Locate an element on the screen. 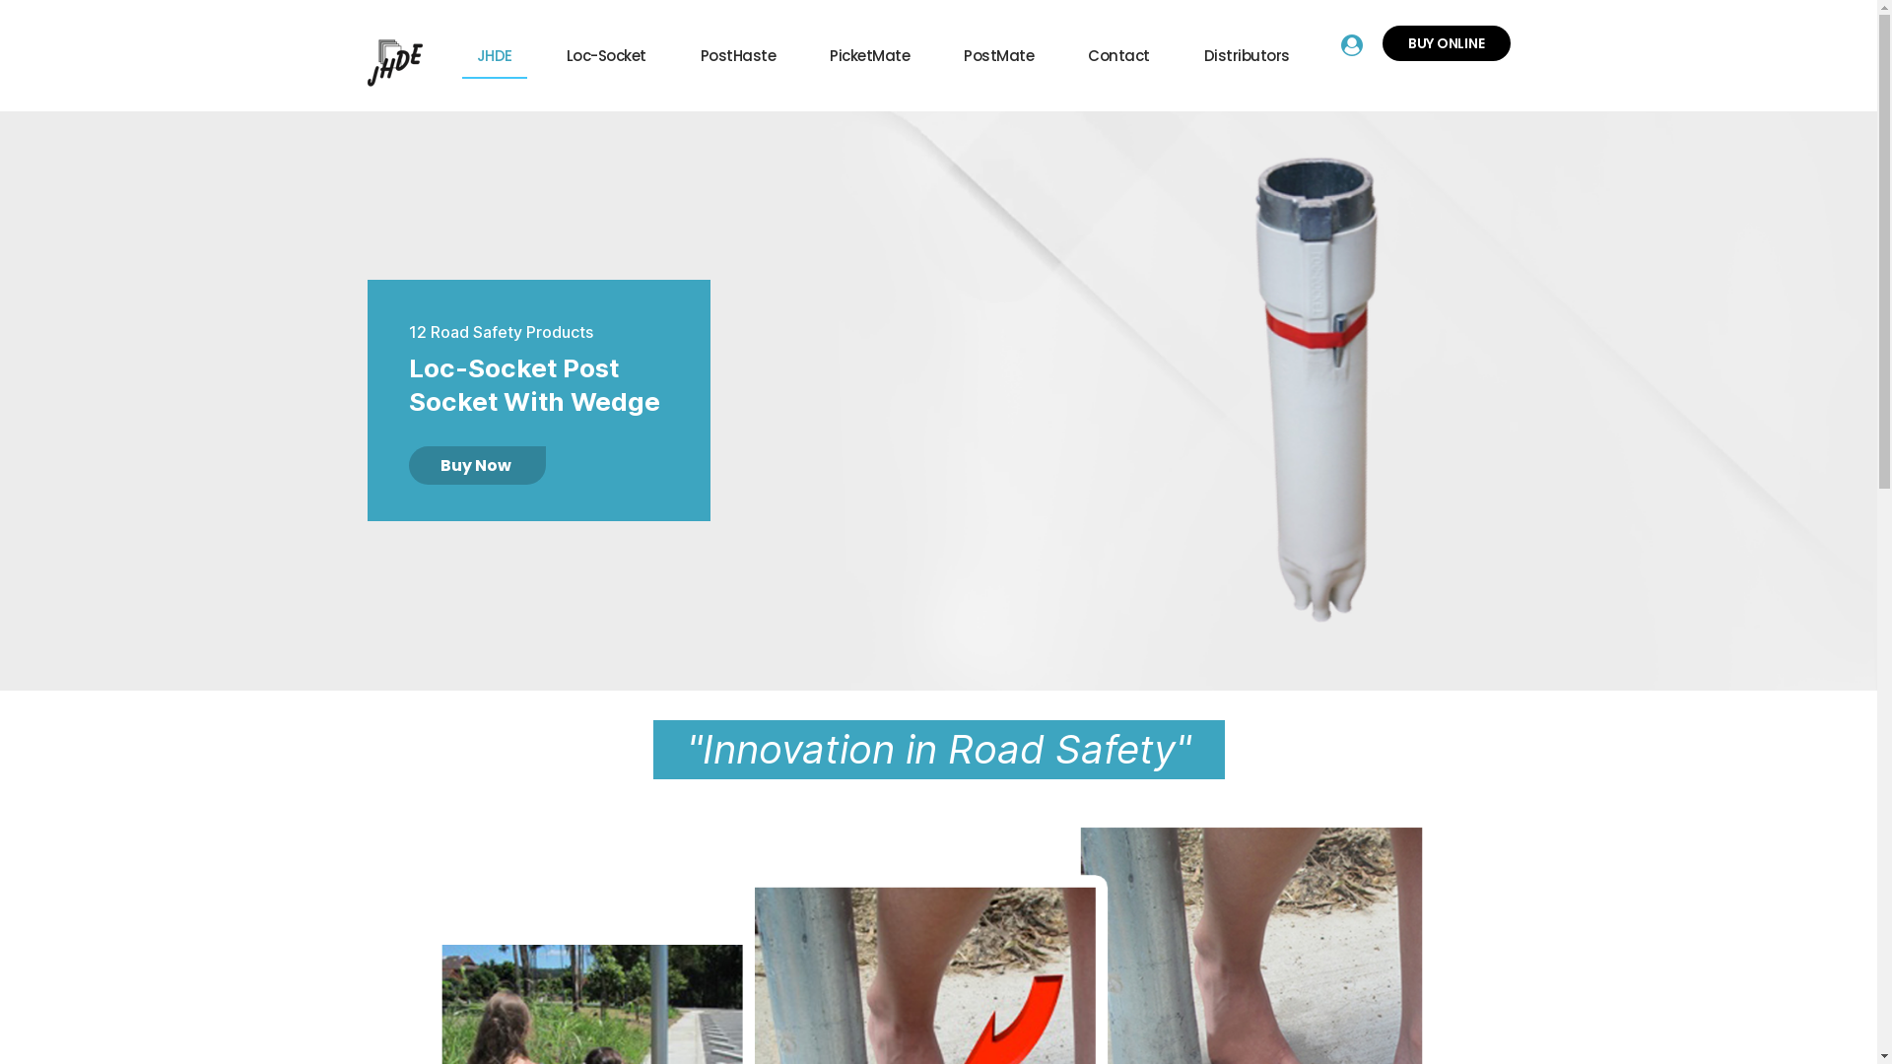  hme-bnr is located at coordinates (938, 401).